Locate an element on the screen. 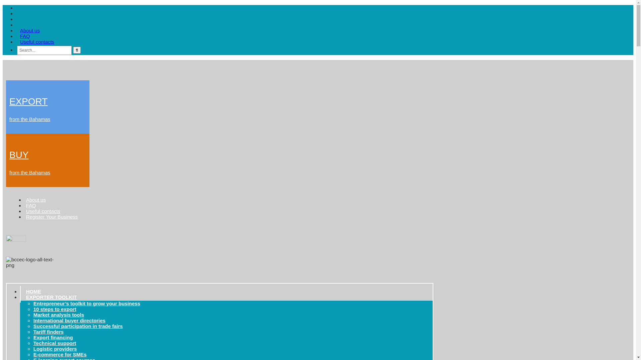  from the Bahamas is located at coordinates (30, 172).